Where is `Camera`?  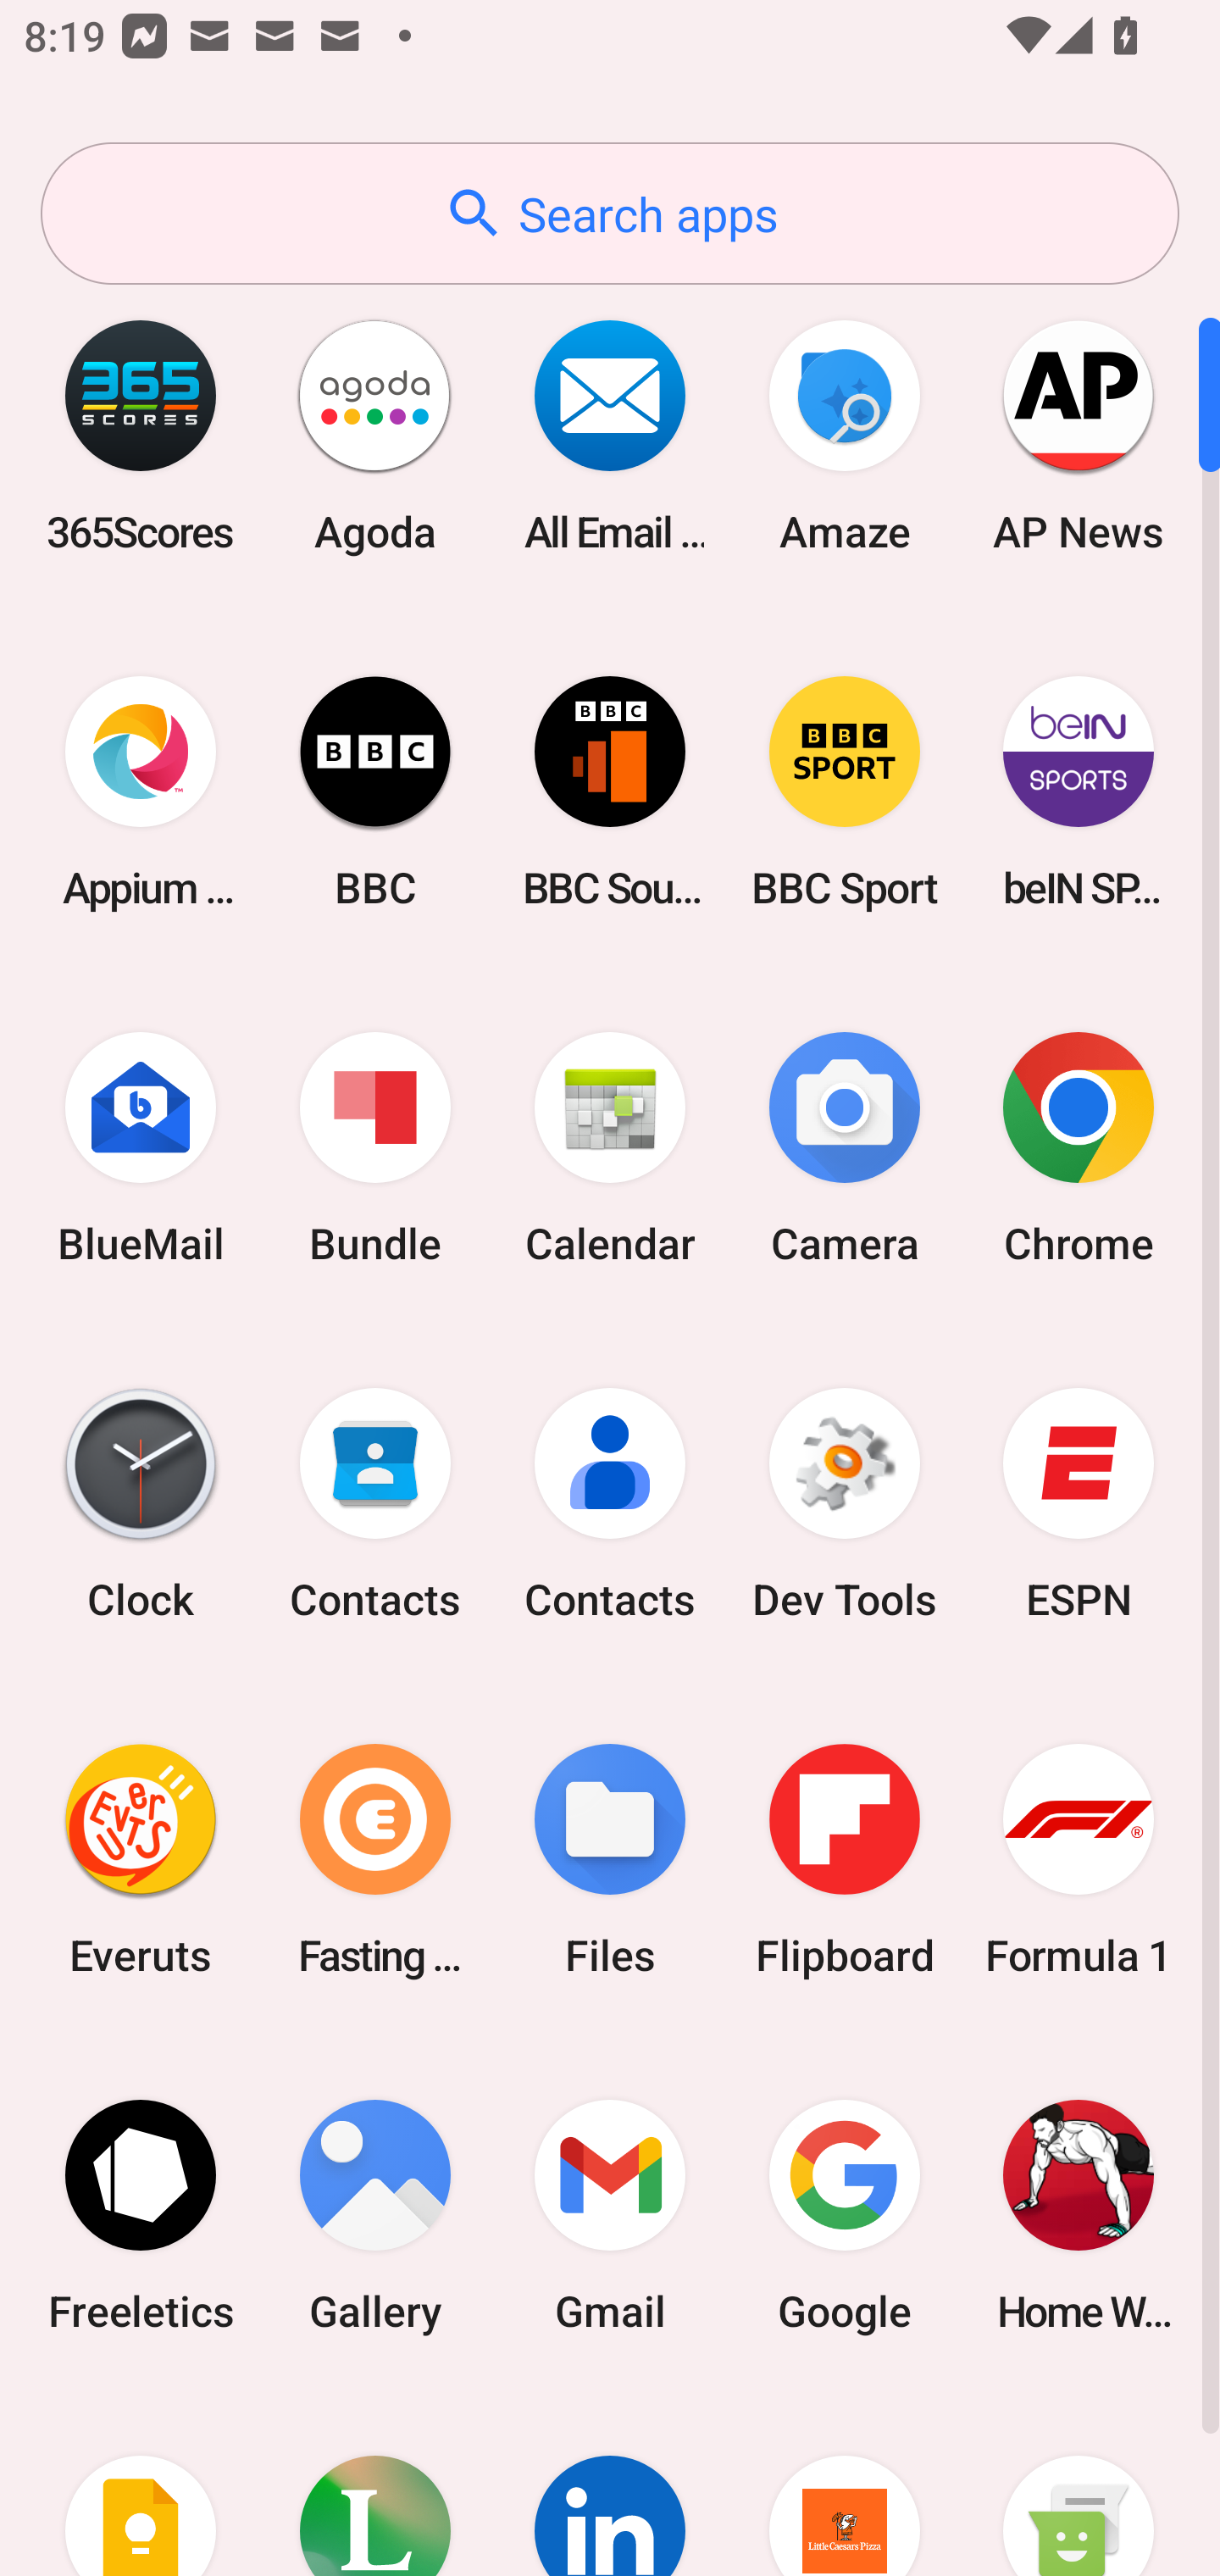
Camera is located at coordinates (844, 1149).